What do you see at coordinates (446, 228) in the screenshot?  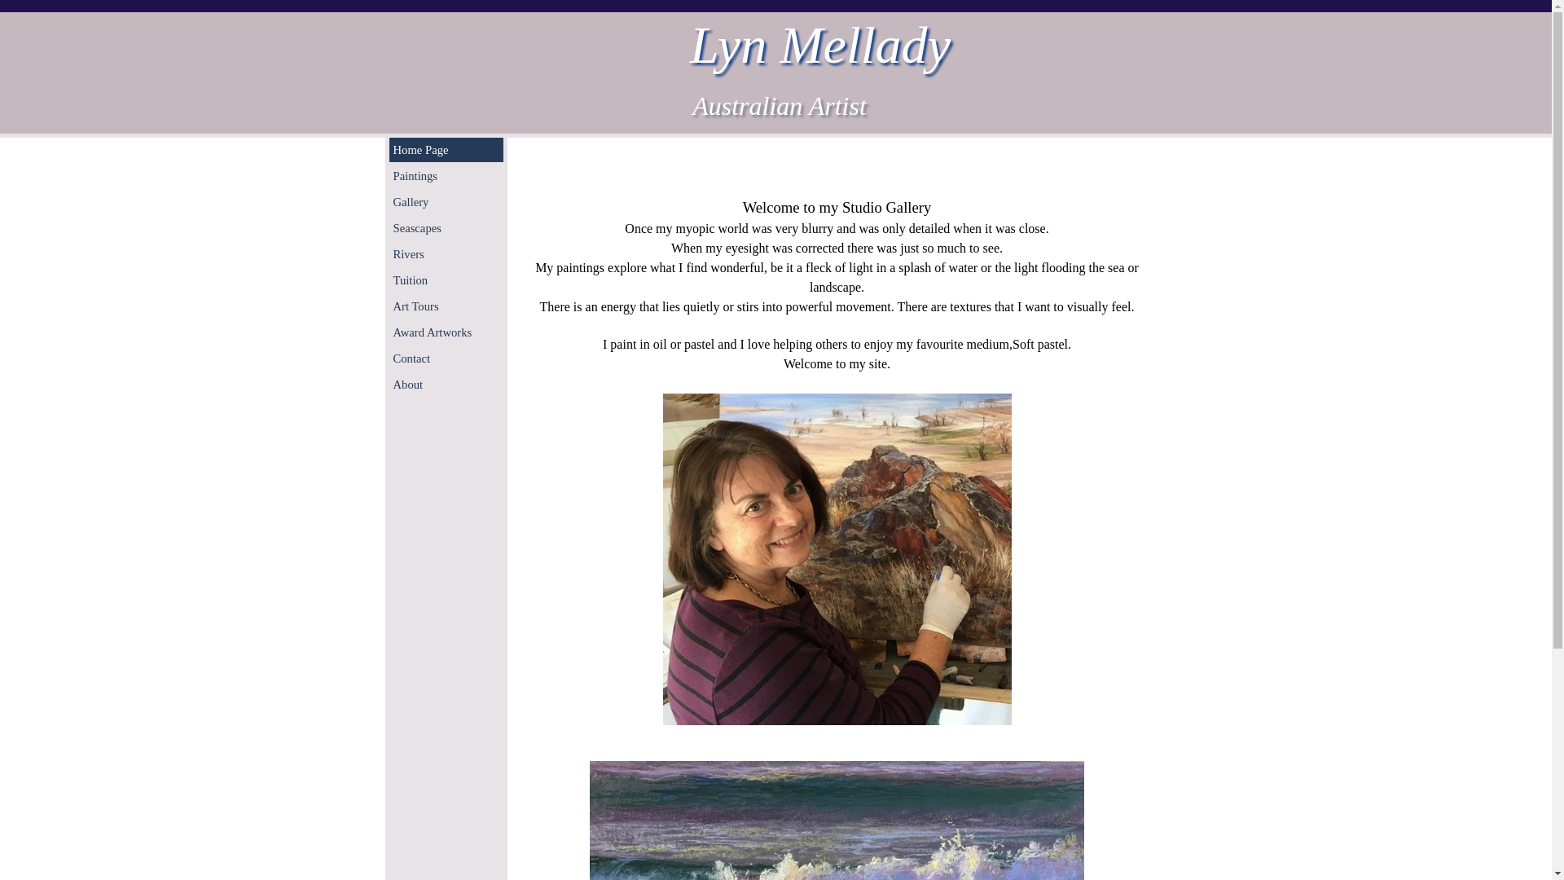 I see `Seascapes` at bounding box center [446, 228].